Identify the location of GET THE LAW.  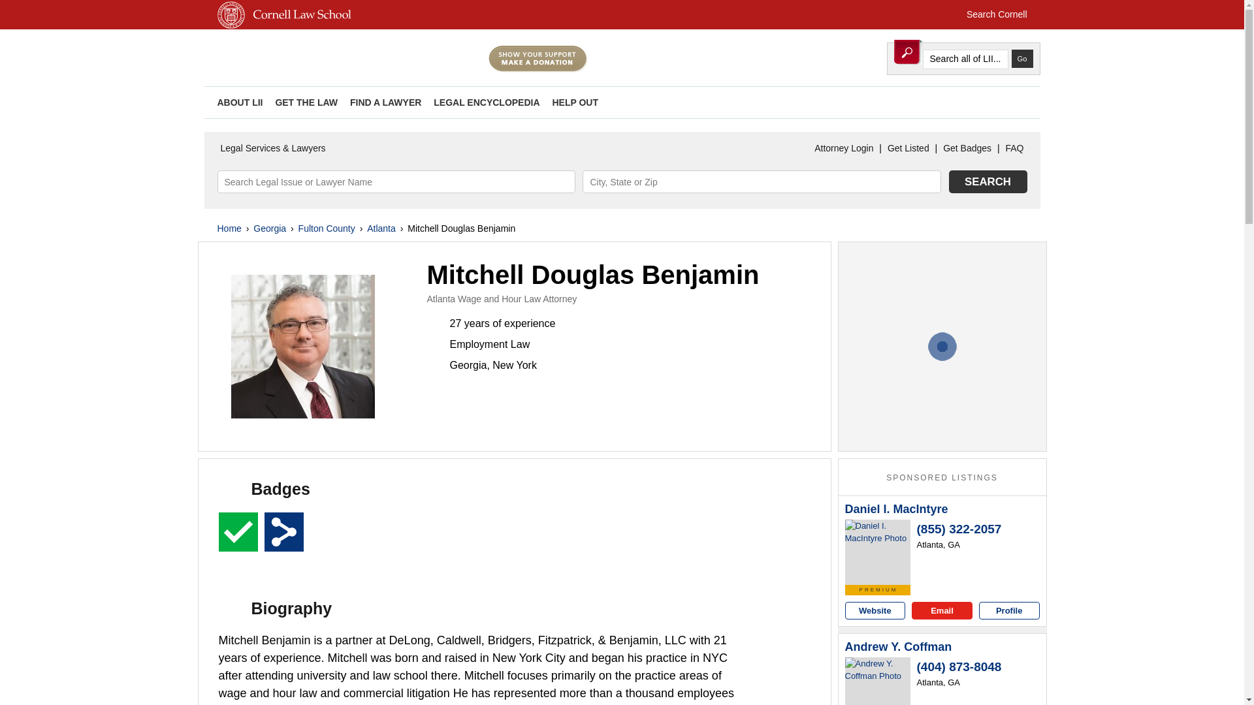
(306, 102).